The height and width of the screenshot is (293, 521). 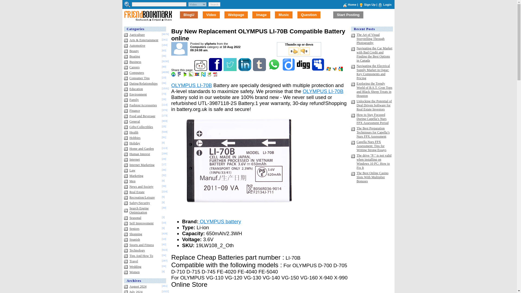 What do you see at coordinates (191, 75) in the screenshot?
I see `LinkArena` at bounding box center [191, 75].